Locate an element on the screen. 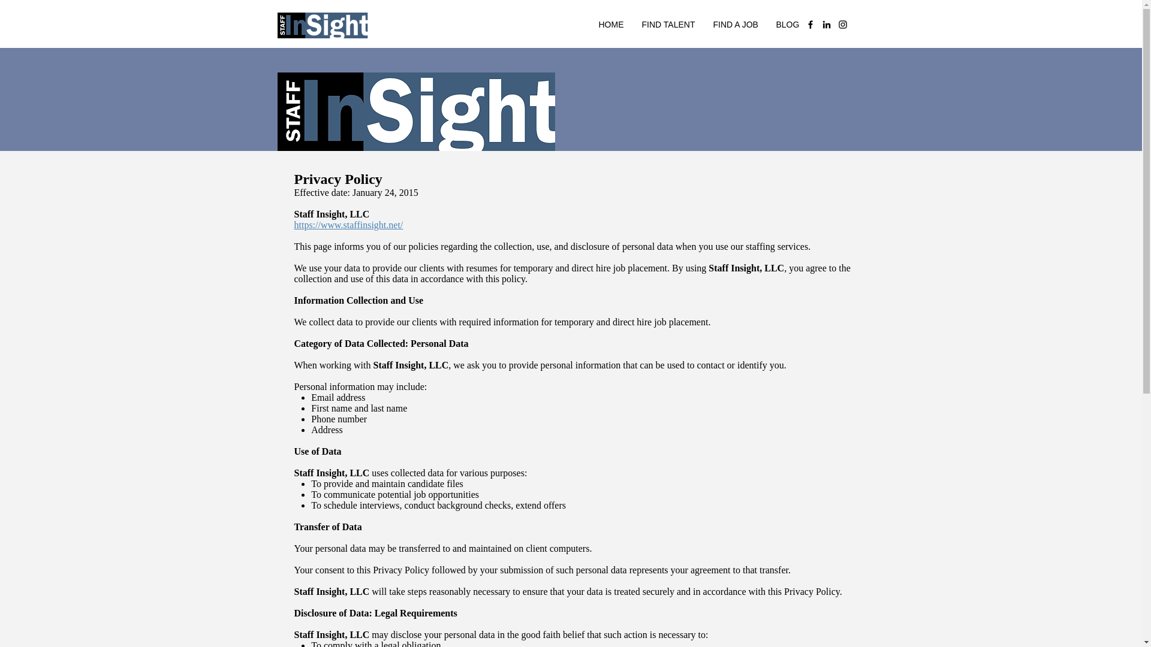  FIND TALENT is located at coordinates (669, 24).